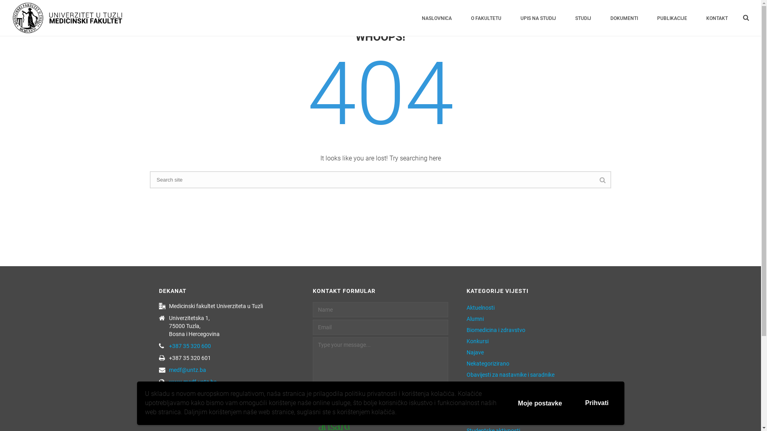  Describe the element at coordinates (583, 18) in the screenshot. I see `STUDIJ` at that location.